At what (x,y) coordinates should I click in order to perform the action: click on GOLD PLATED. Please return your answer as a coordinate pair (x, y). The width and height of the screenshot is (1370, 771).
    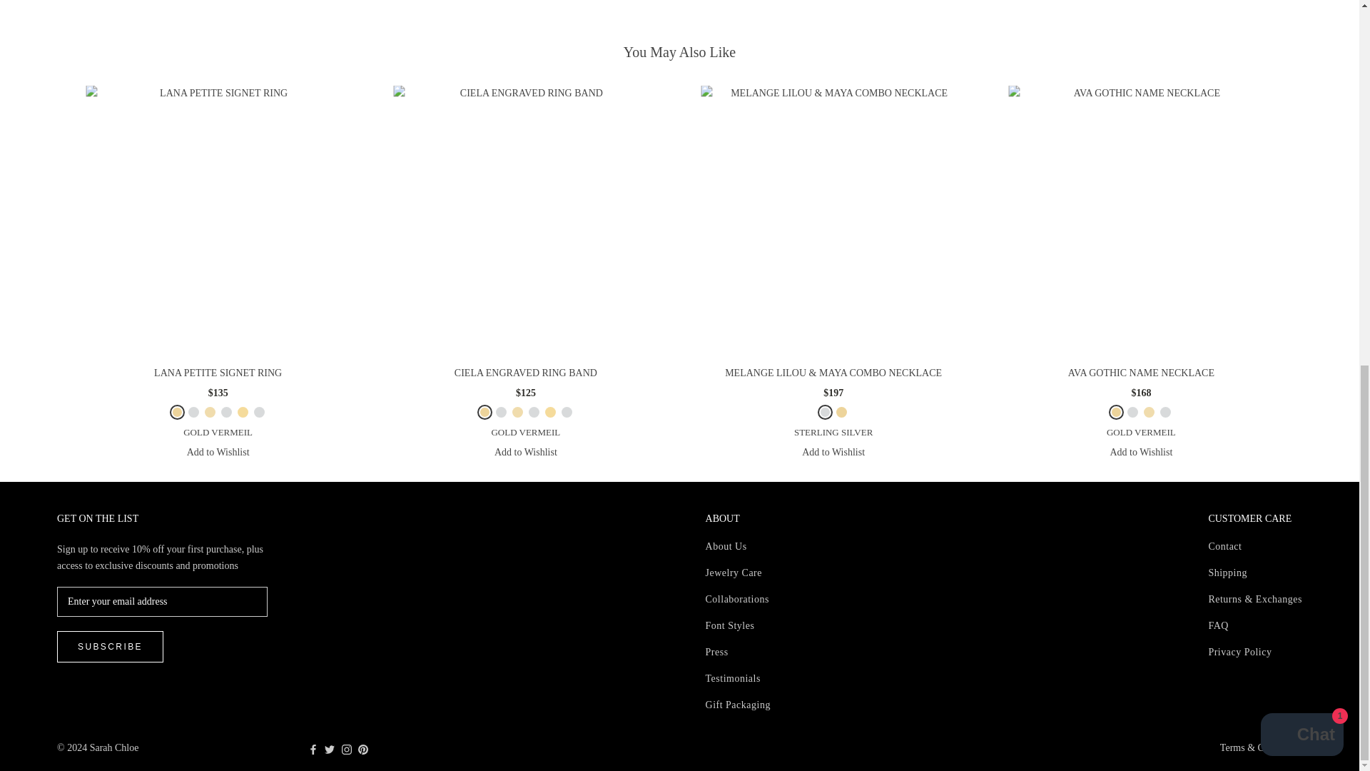
    Looking at the image, I should click on (841, 413).